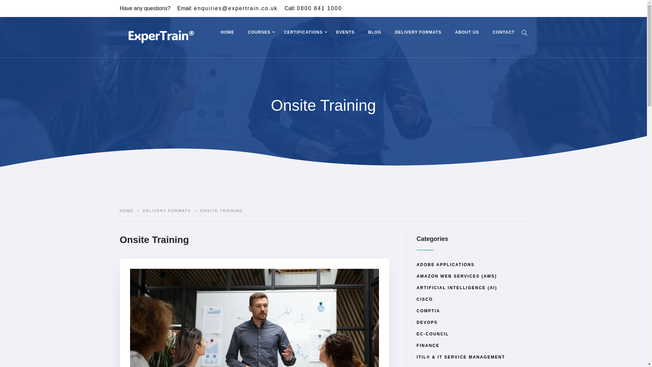 Image resolution: width=652 pixels, height=367 pixels. Describe the element at coordinates (467, 33) in the screenshot. I see `ABOUT US` at that location.